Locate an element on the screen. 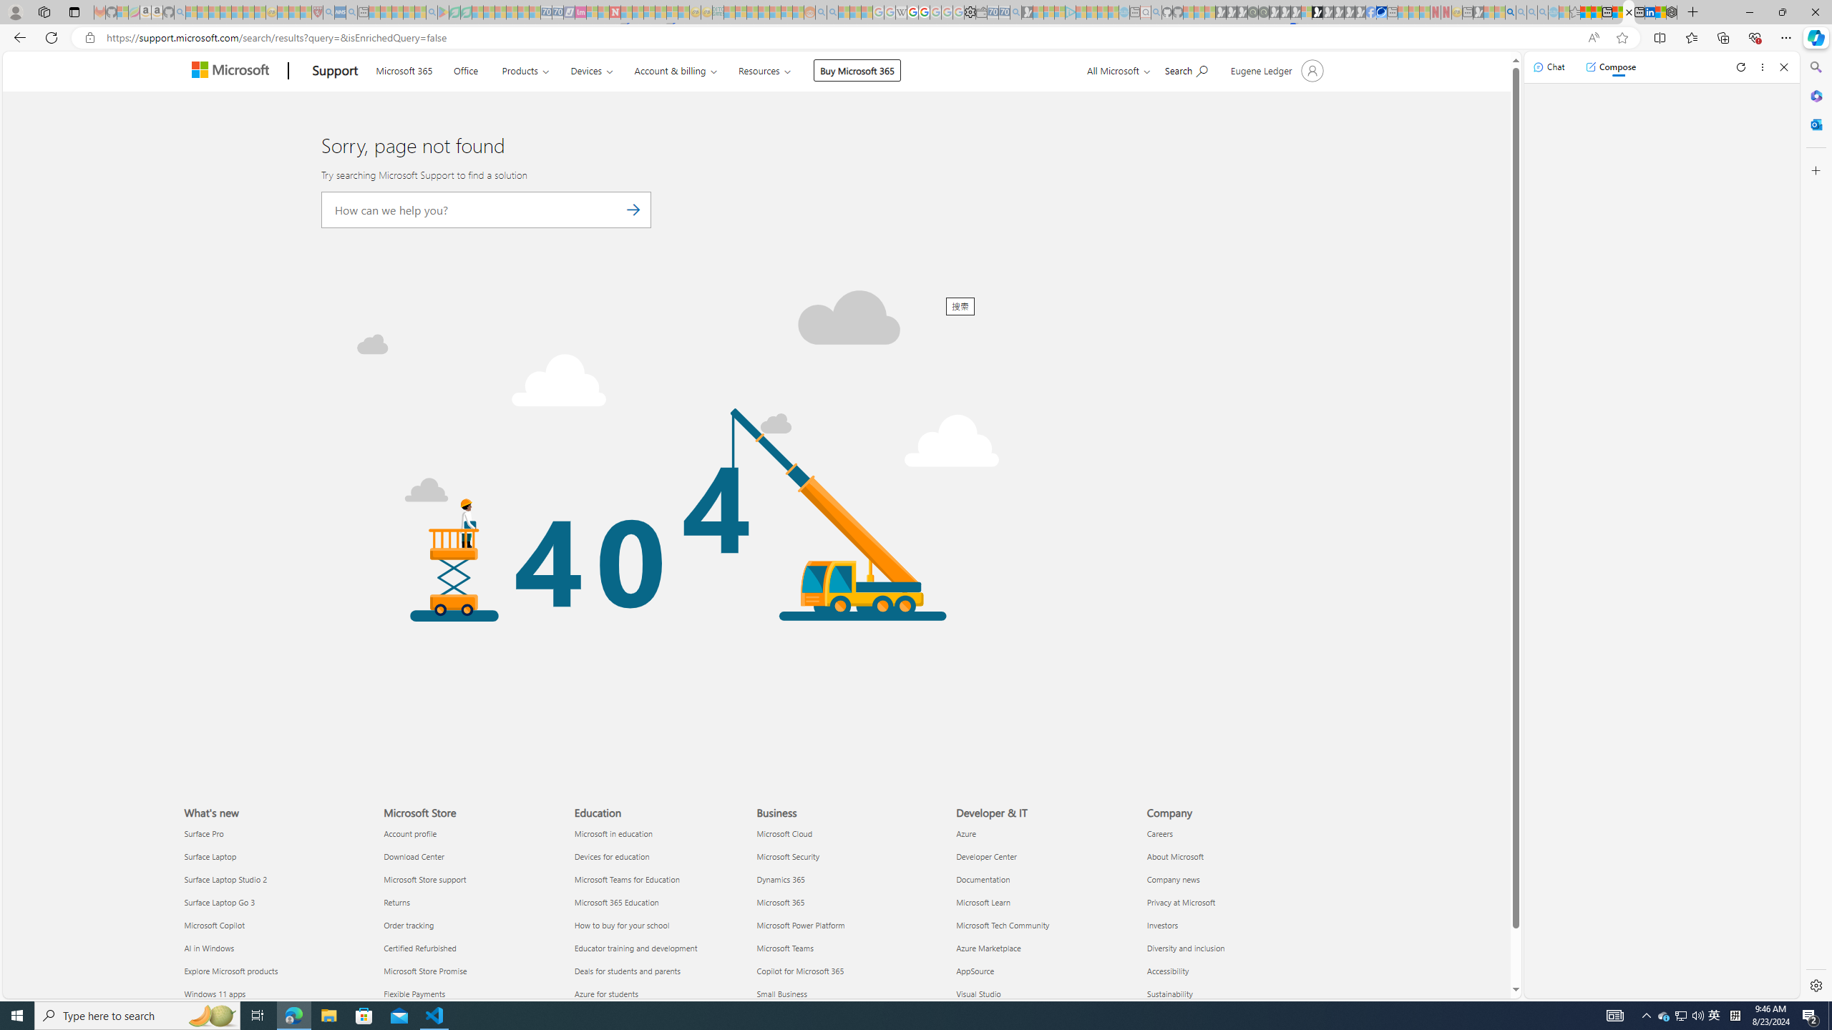  Explore Microsoft products is located at coordinates (275, 970).